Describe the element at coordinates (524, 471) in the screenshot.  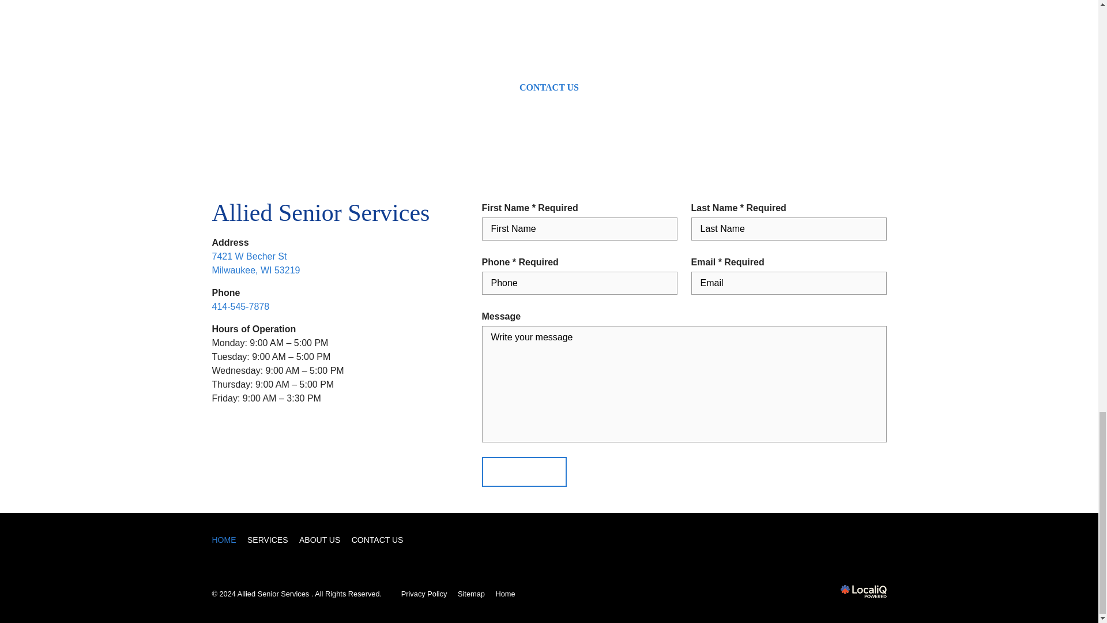
I see `Submit` at that location.